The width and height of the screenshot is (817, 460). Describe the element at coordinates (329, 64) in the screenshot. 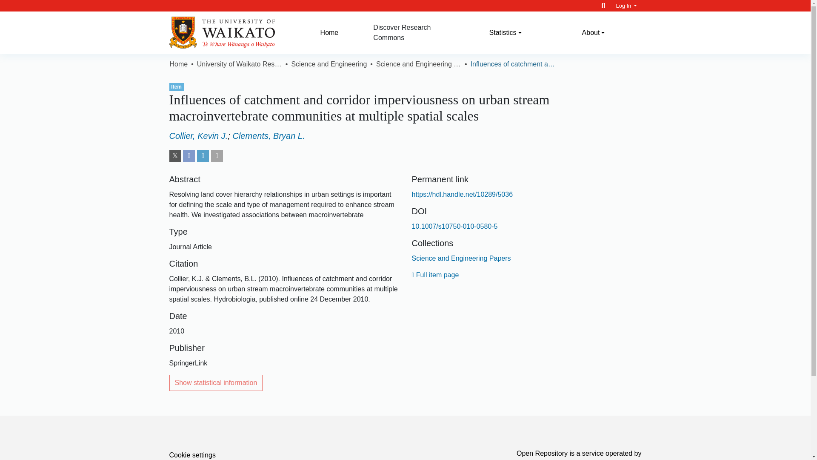

I see `Science and Engineering` at that location.